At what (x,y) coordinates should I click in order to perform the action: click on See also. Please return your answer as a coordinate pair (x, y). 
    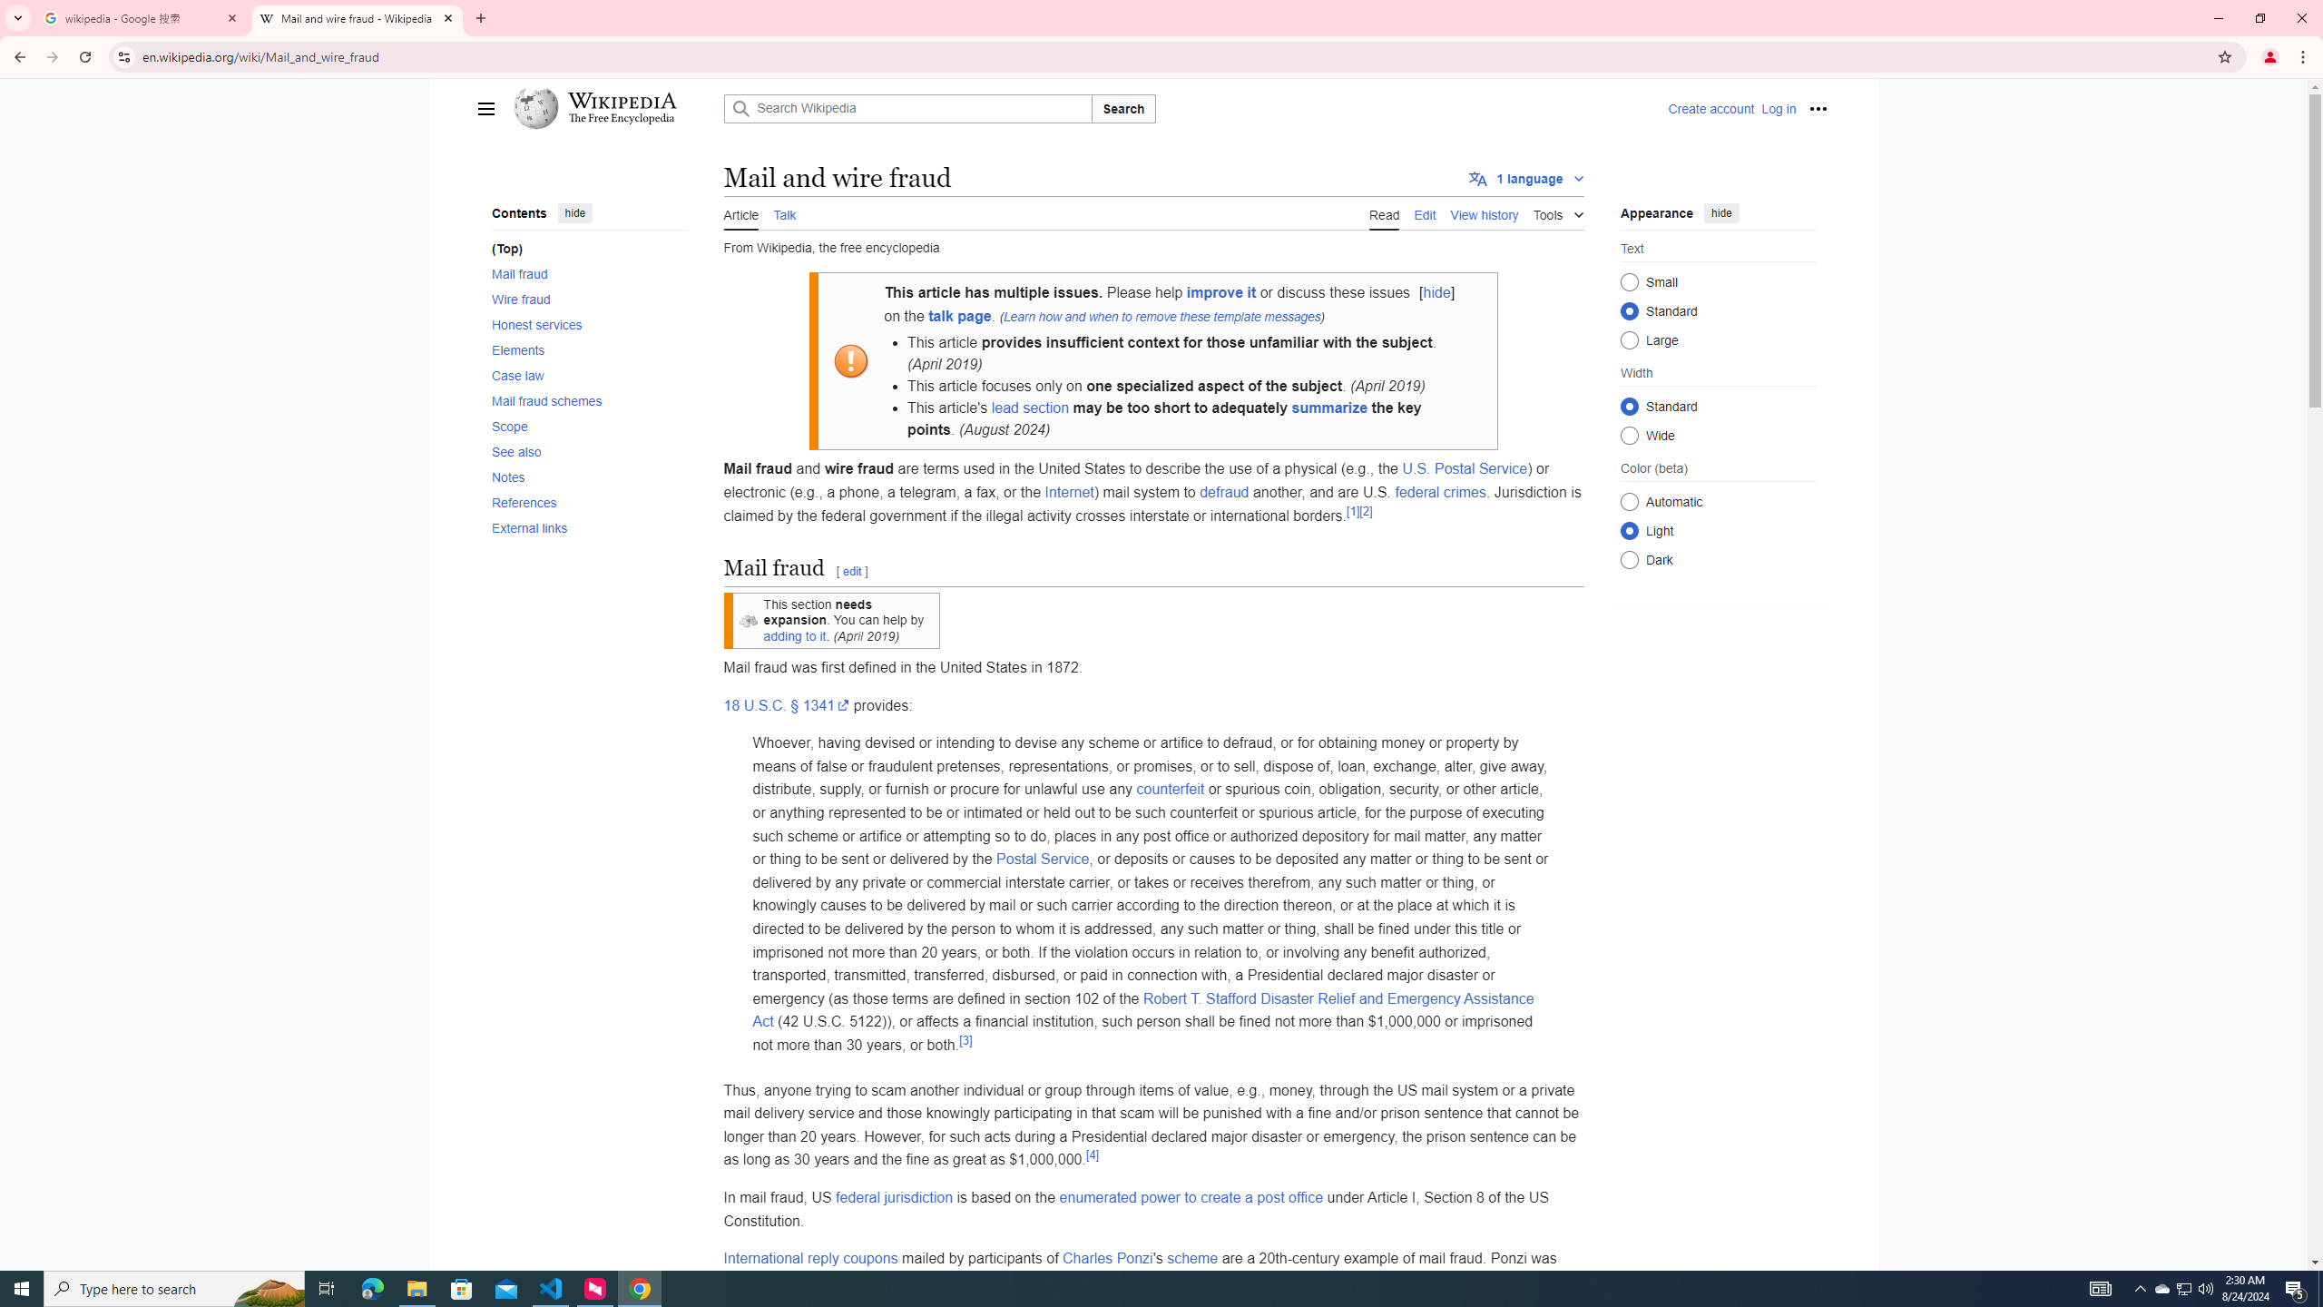
    Looking at the image, I should click on (588, 451).